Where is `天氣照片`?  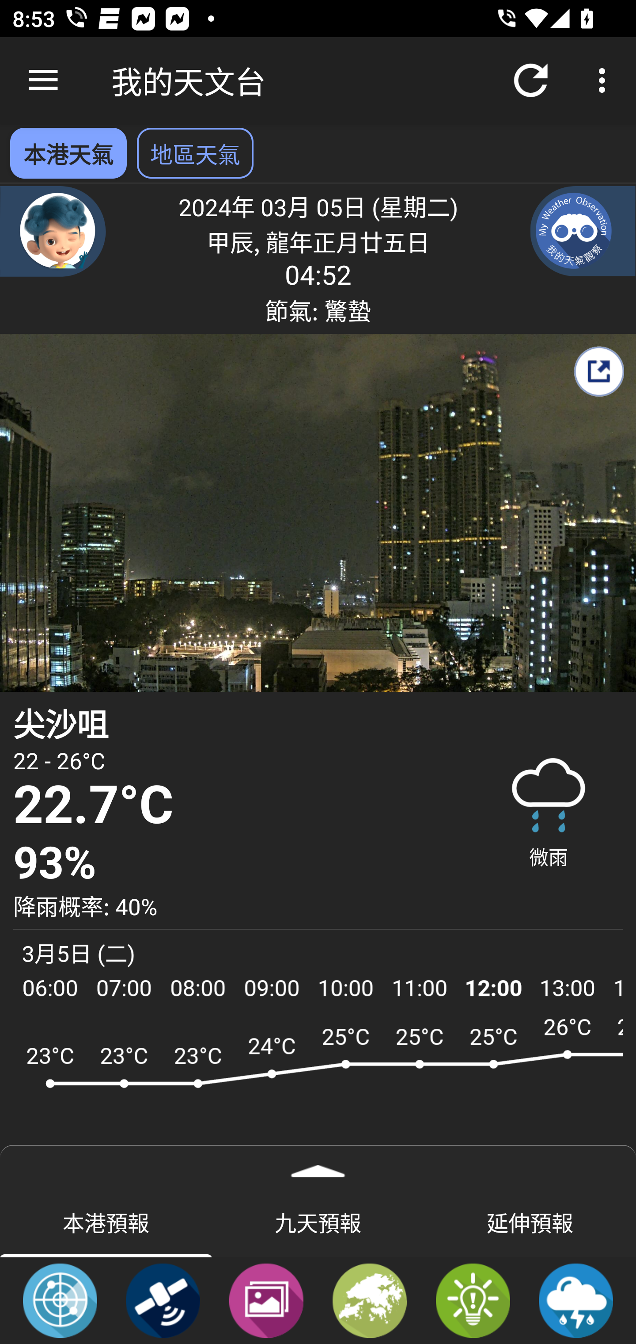 天氣照片 is located at coordinates (266, 1300).